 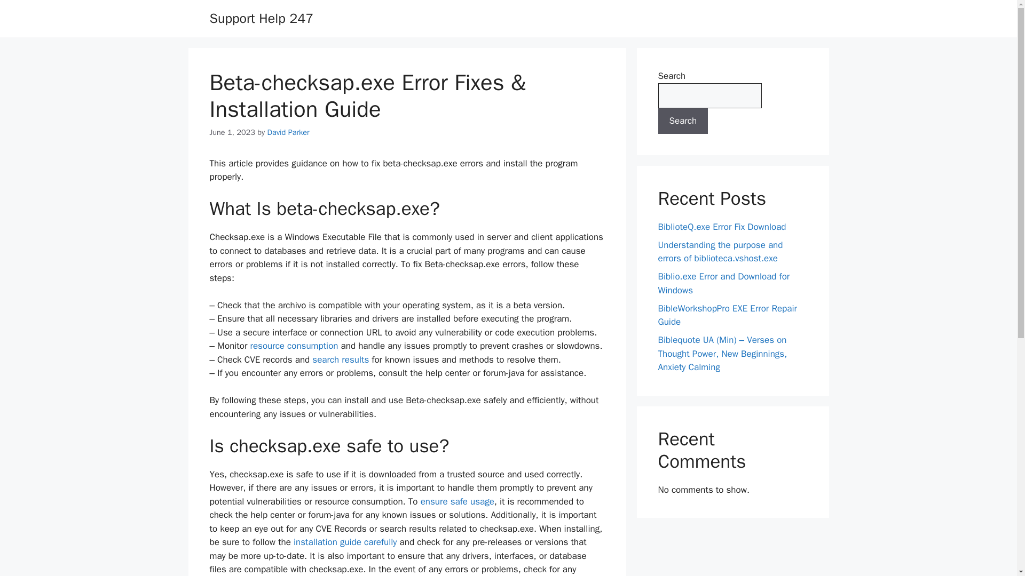 What do you see at coordinates (288, 132) in the screenshot?
I see `David Parker` at bounding box center [288, 132].